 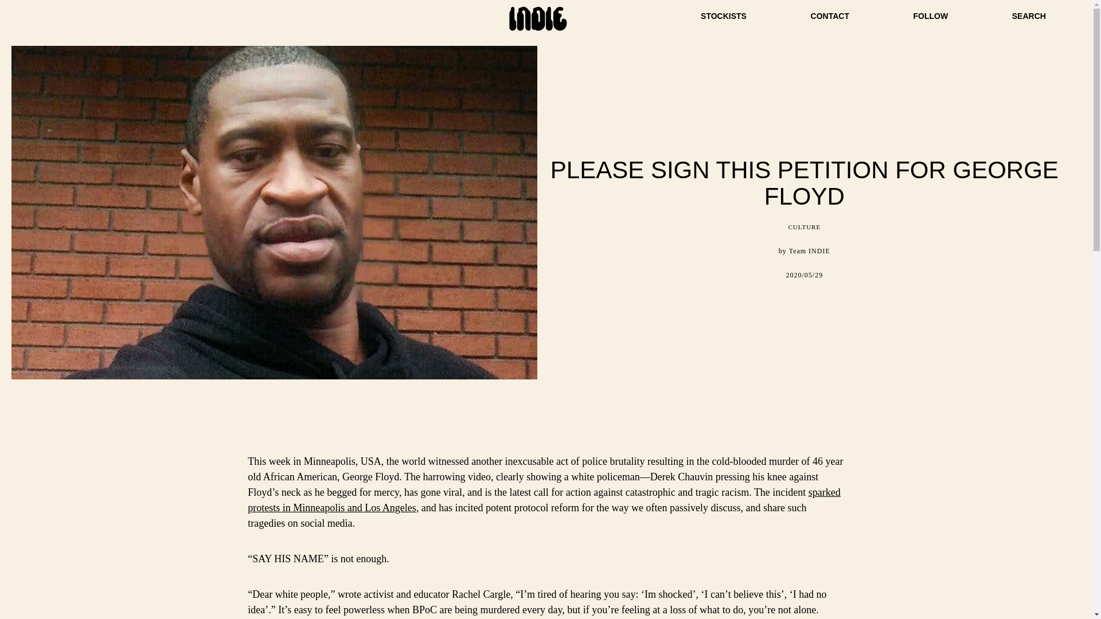 I want to click on FOLLOW, so click(x=931, y=16).